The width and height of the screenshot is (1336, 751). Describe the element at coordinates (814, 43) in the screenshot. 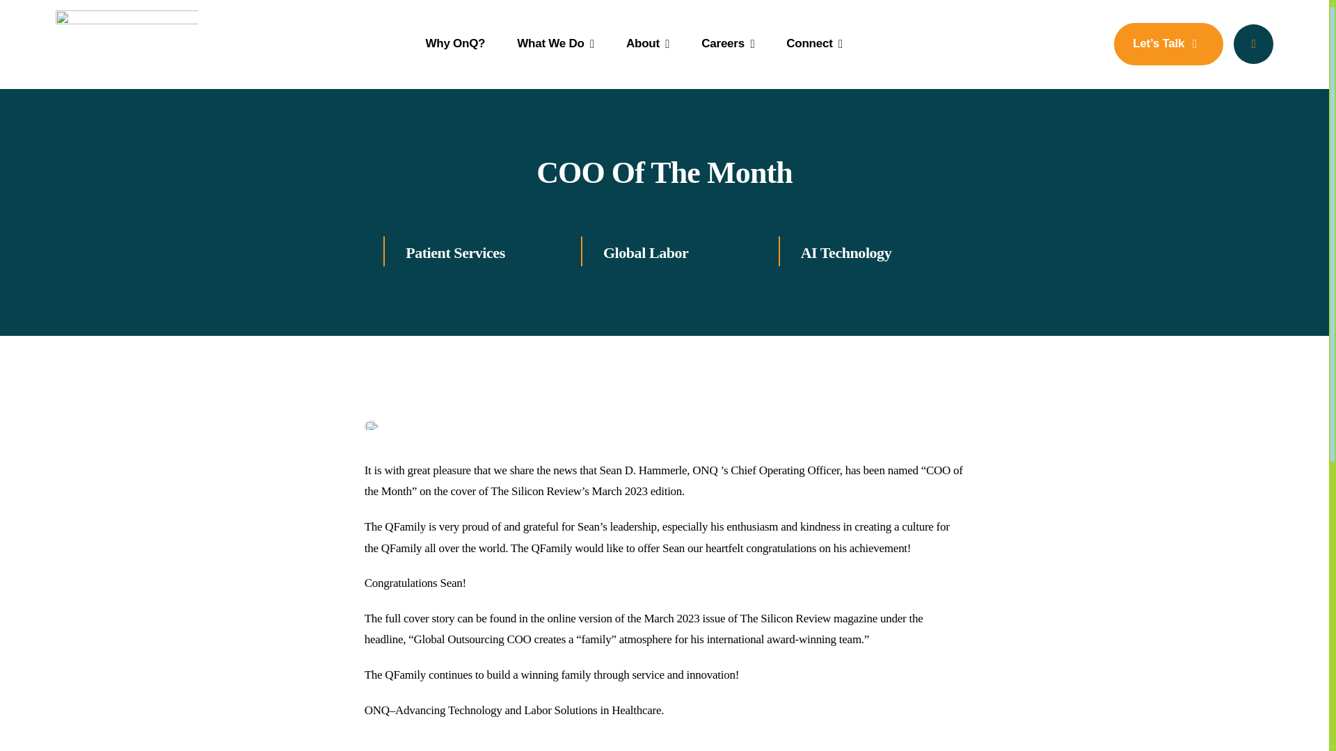

I see `Connect` at that location.